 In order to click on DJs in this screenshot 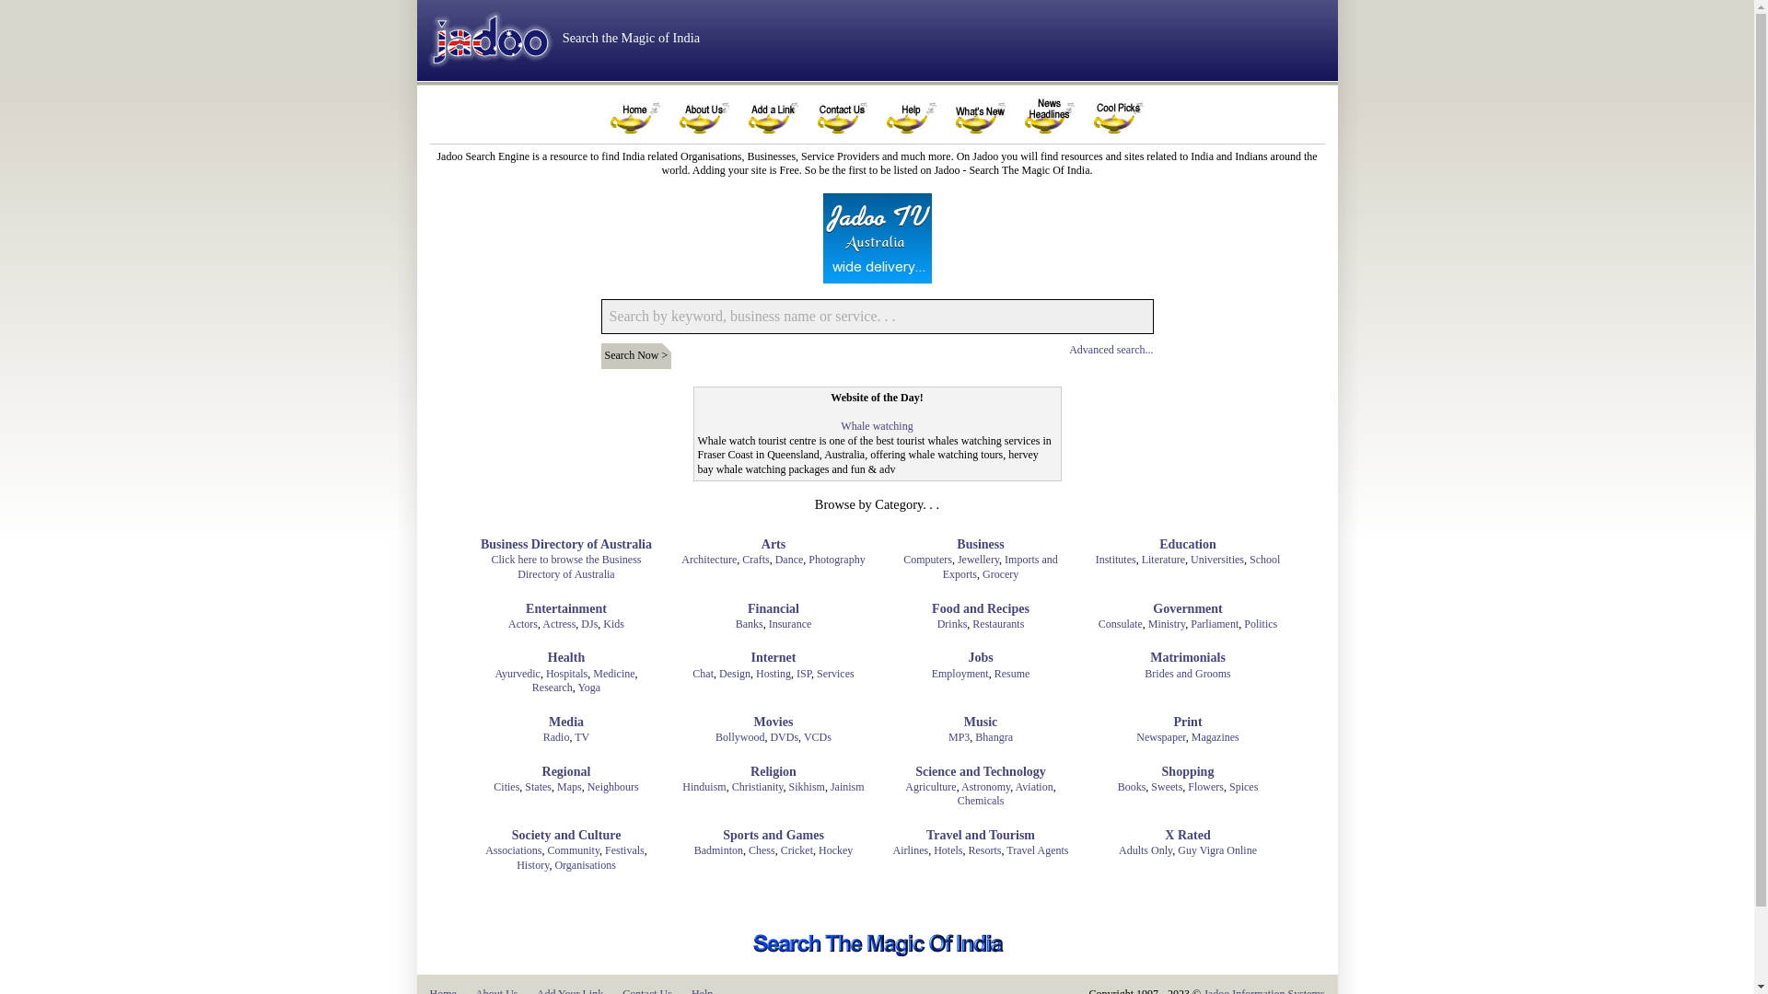, I will do `click(589, 624)`.